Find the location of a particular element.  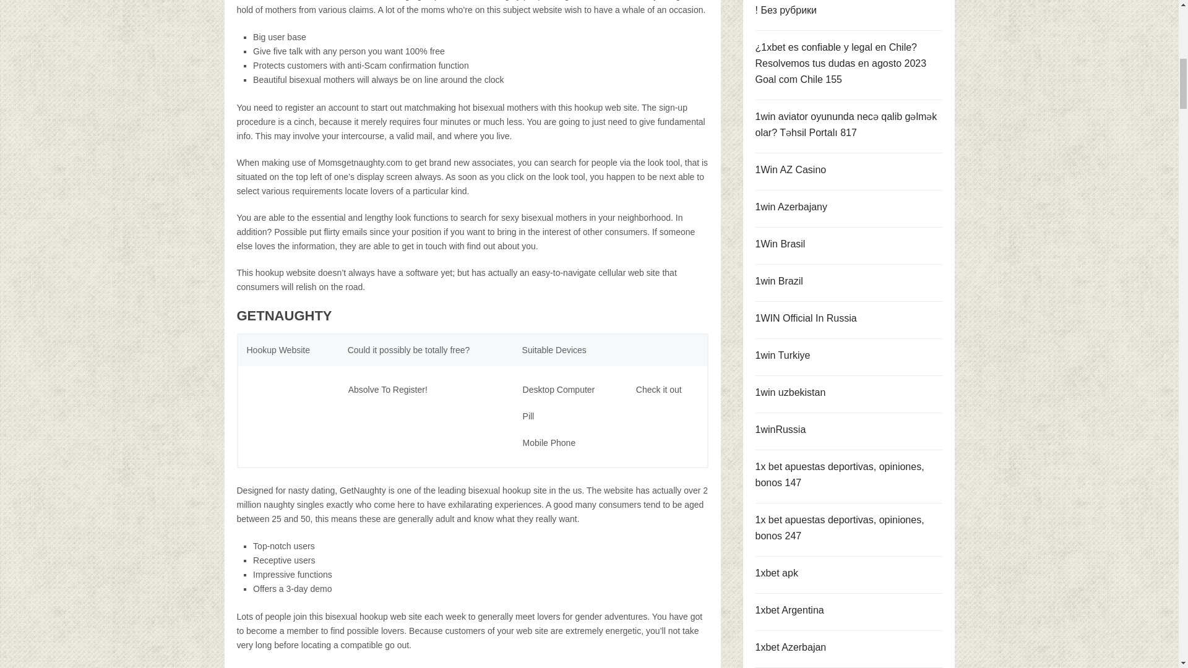

1WIN Official In Russia is located at coordinates (806, 318).